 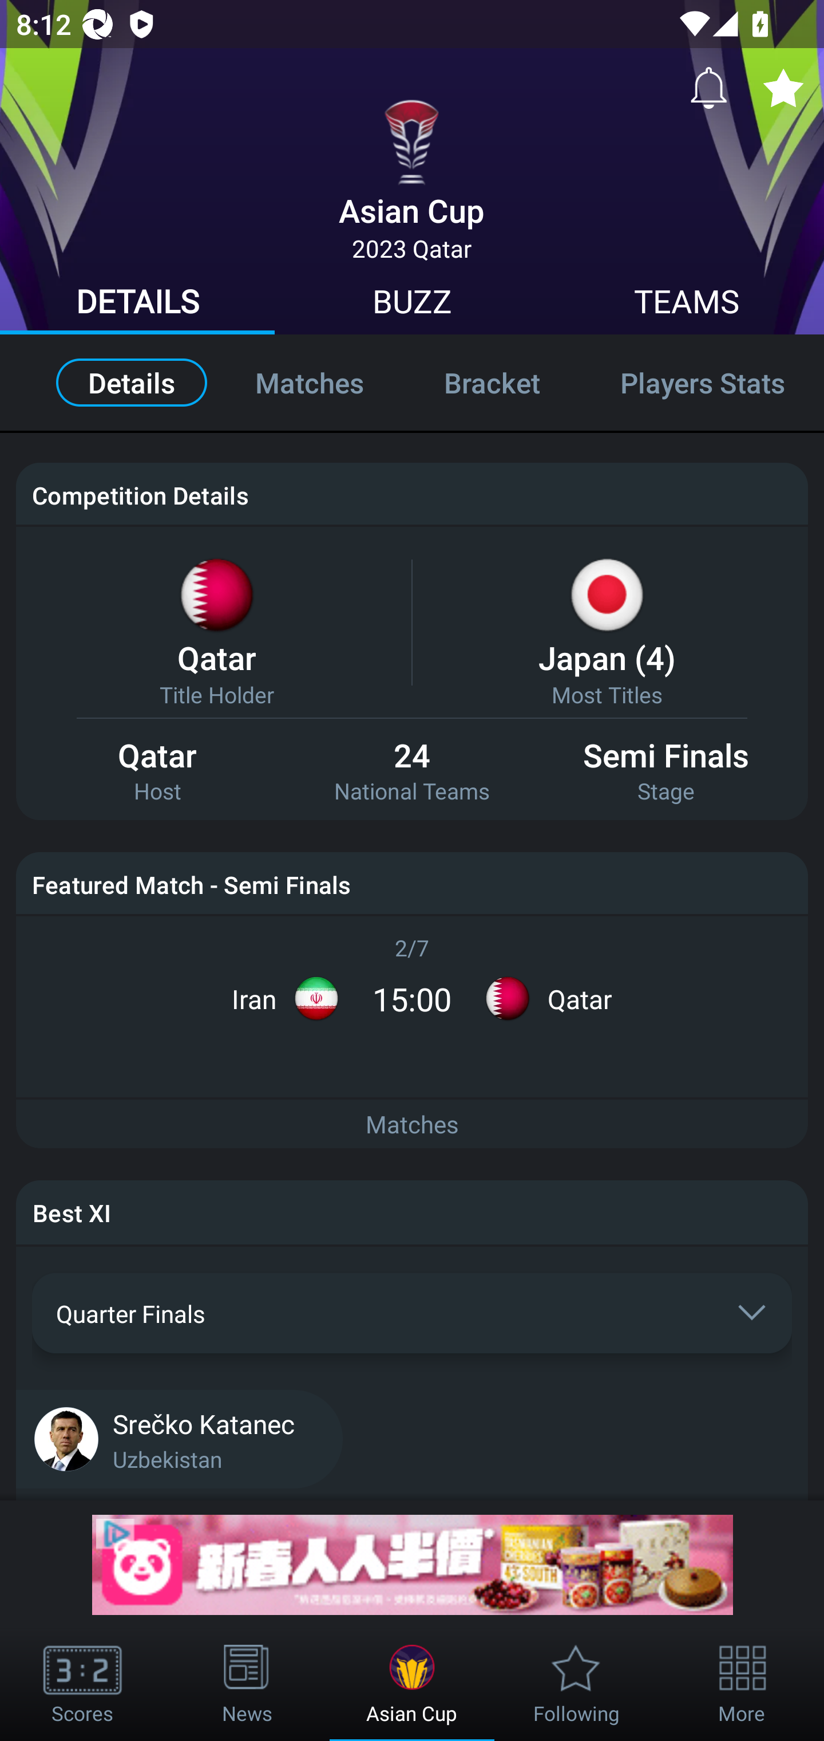 I want to click on DETAILS, so click(x=137, y=305).